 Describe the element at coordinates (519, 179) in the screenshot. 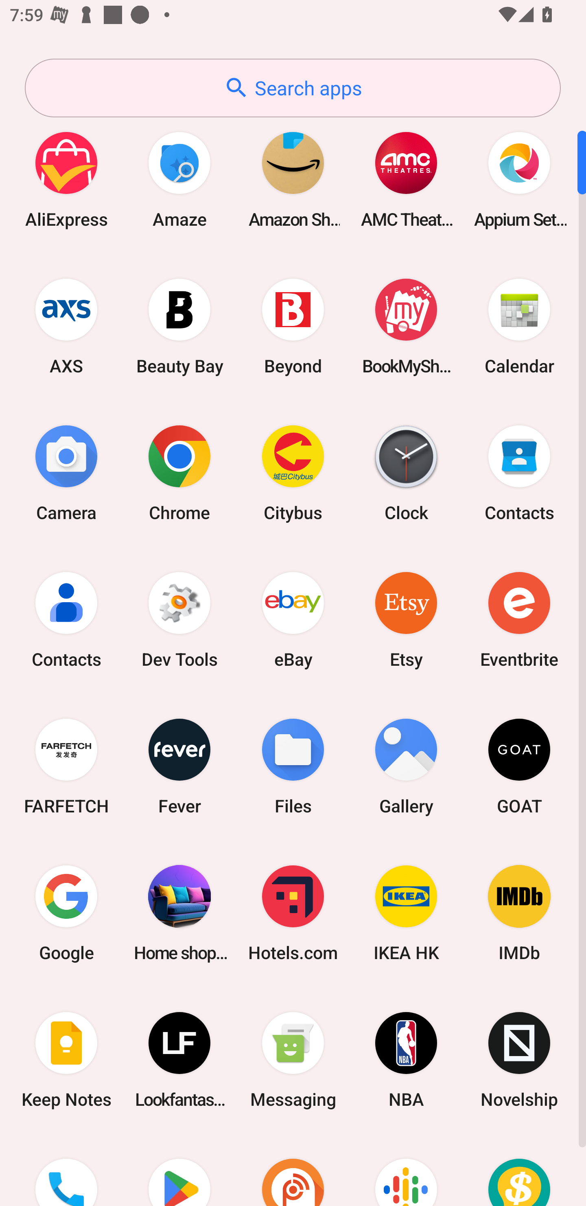

I see `Appium Settings` at that location.